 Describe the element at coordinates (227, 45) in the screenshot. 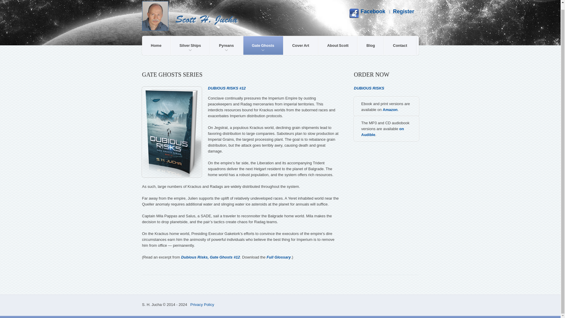

I see `Pyreans` at that location.